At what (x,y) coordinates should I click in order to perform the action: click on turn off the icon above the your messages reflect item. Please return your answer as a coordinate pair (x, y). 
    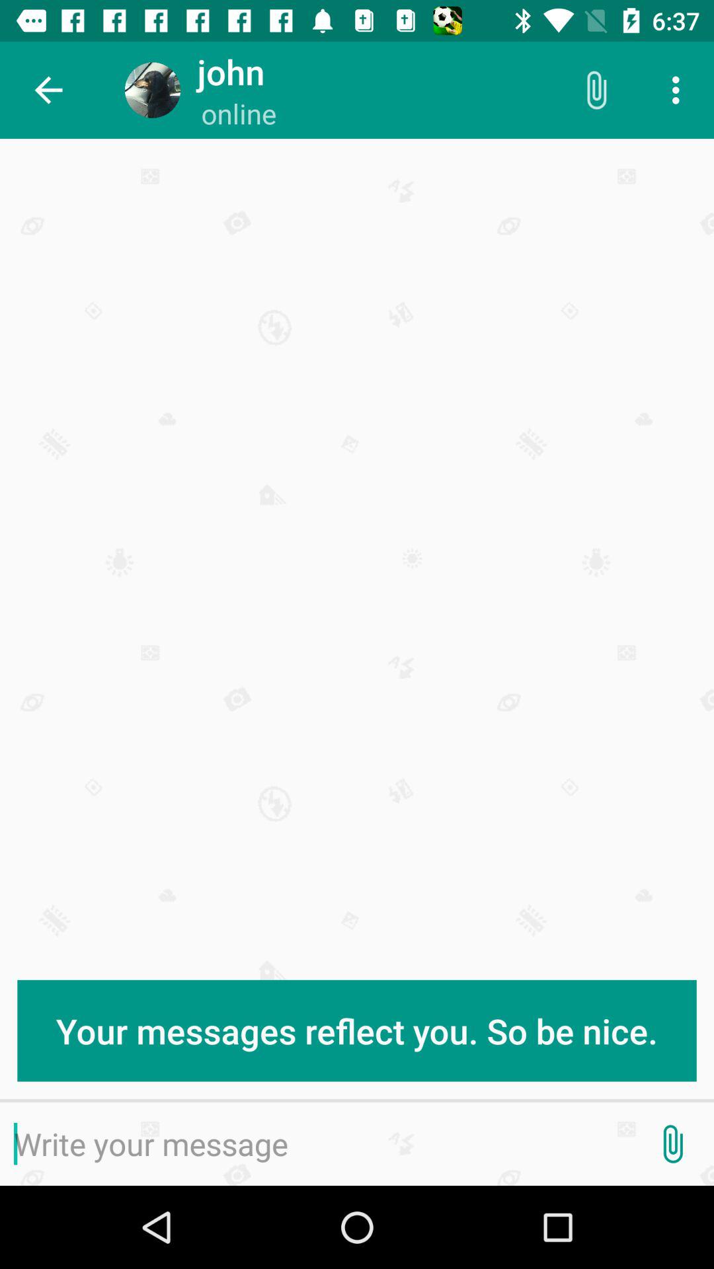
    Looking at the image, I should click on (596, 90).